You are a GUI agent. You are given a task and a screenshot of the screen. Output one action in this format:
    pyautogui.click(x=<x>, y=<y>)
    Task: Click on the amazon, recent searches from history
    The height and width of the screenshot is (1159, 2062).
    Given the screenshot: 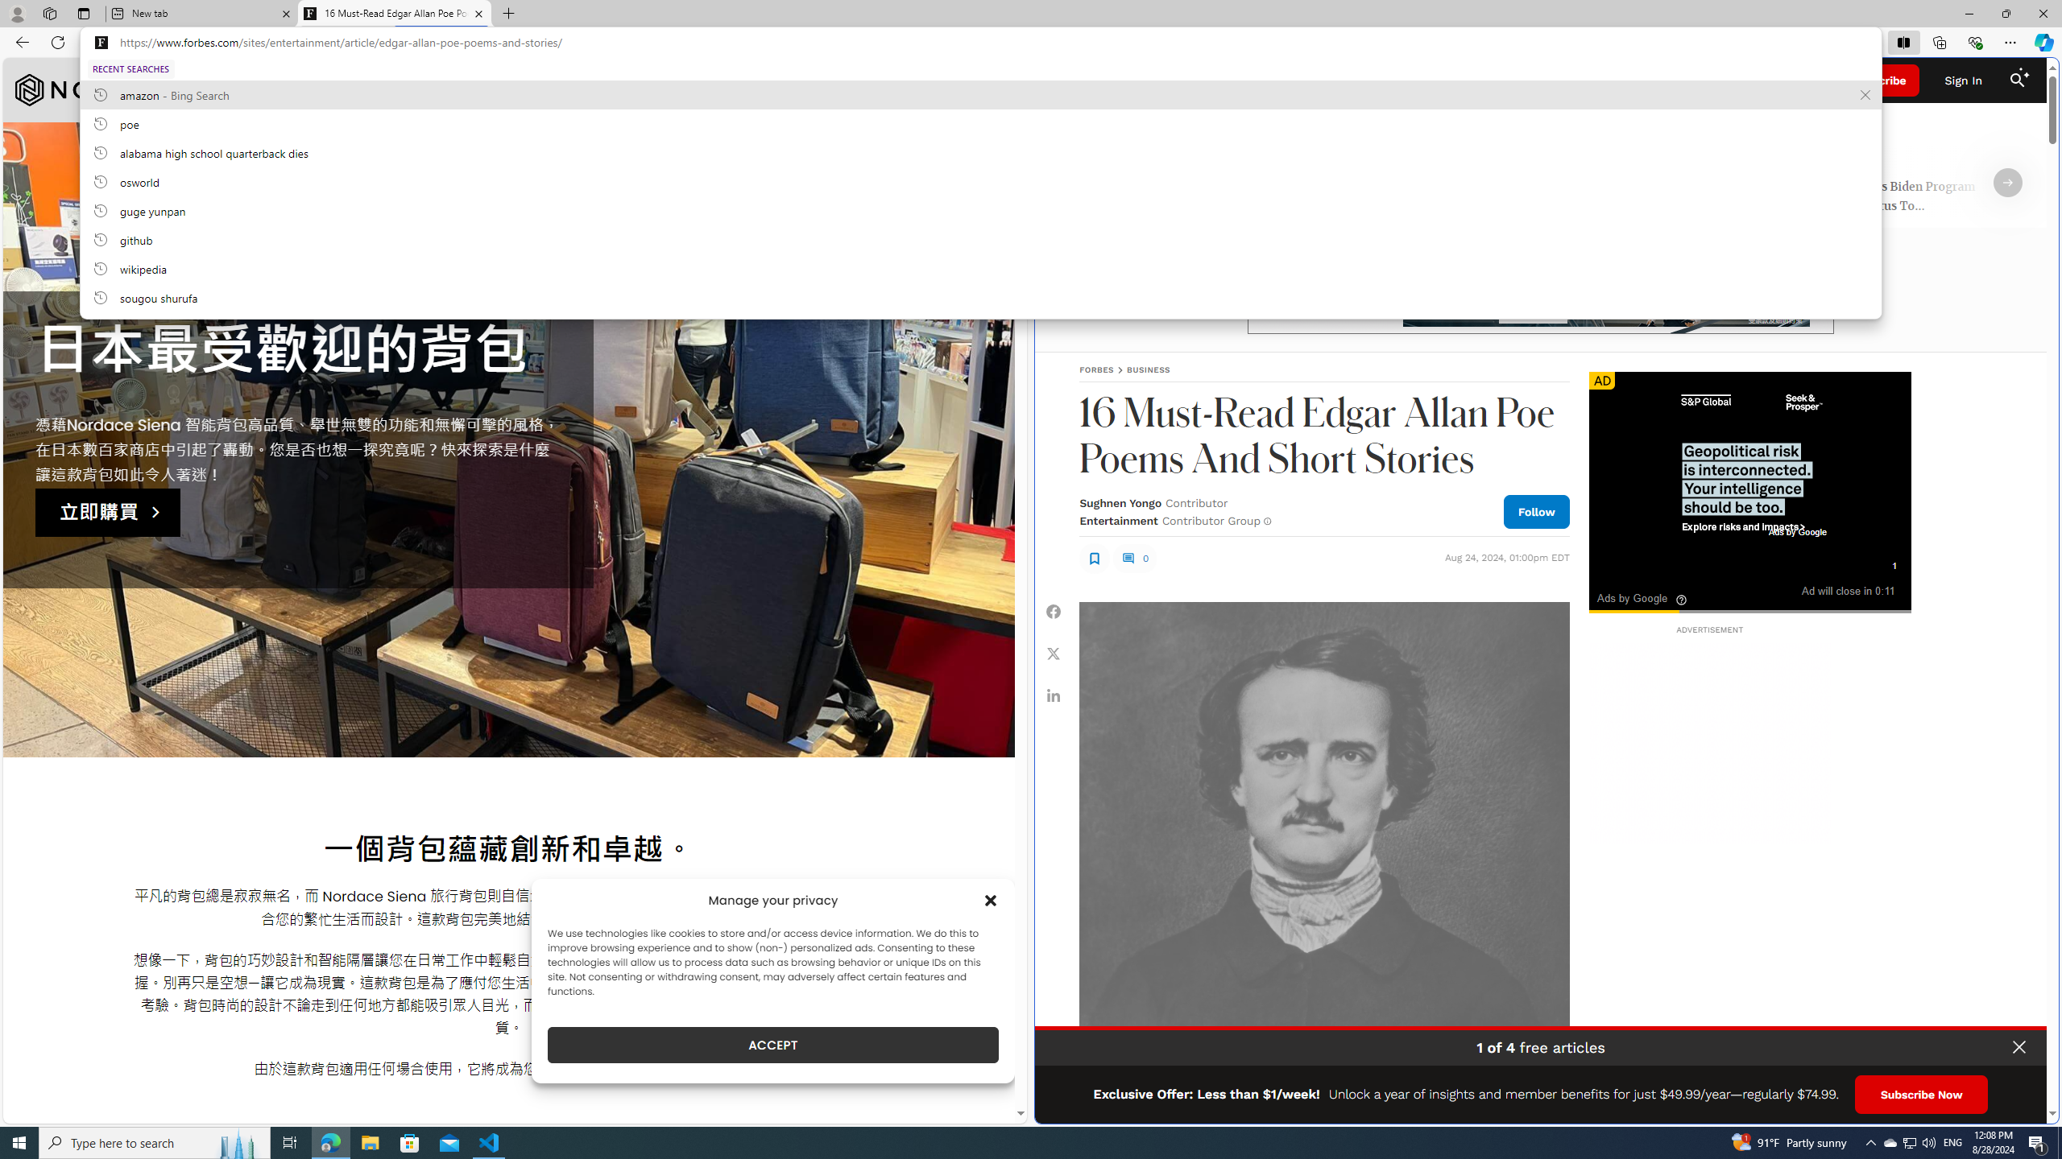 What is the action you would take?
    pyautogui.click(x=979, y=94)
    